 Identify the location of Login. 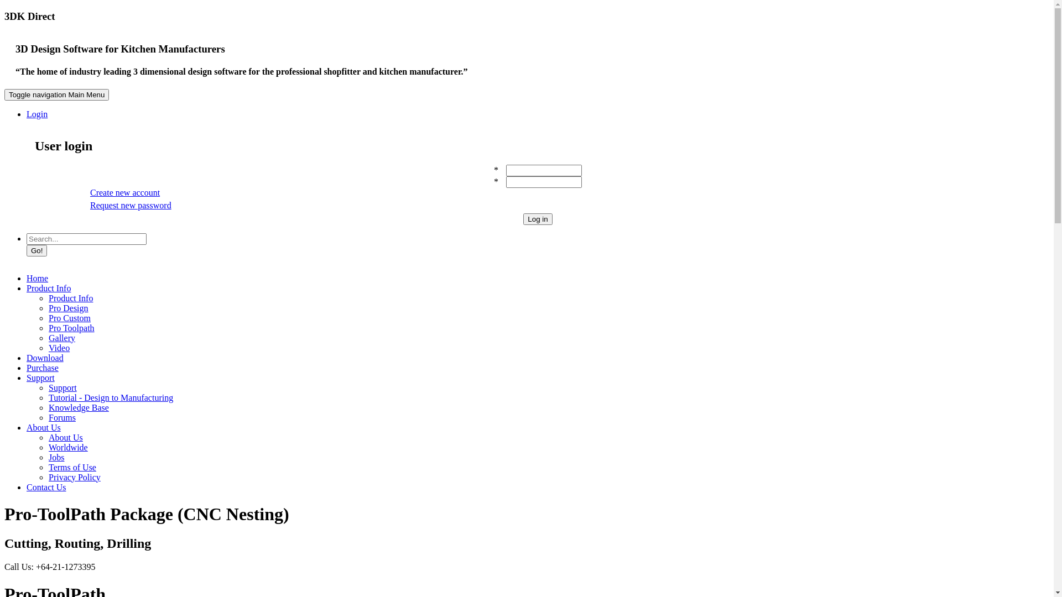
(37, 114).